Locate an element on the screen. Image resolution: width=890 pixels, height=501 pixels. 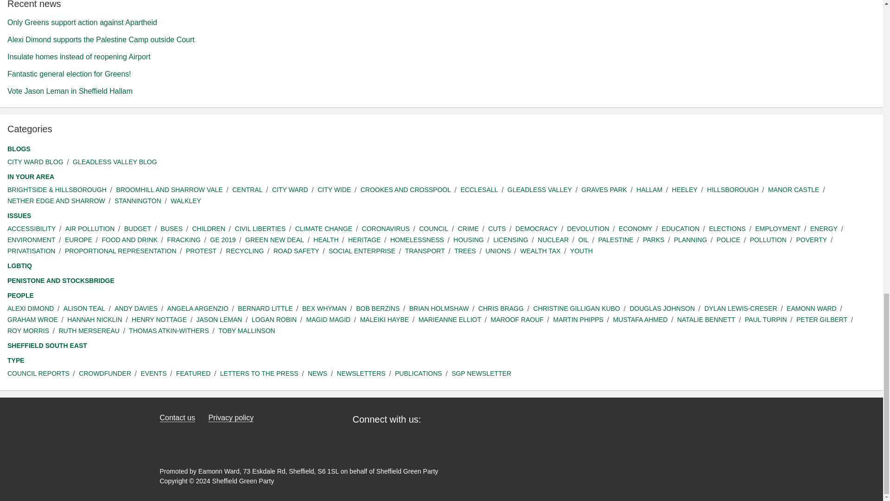
CITY WIDE is located at coordinates (334, 190).